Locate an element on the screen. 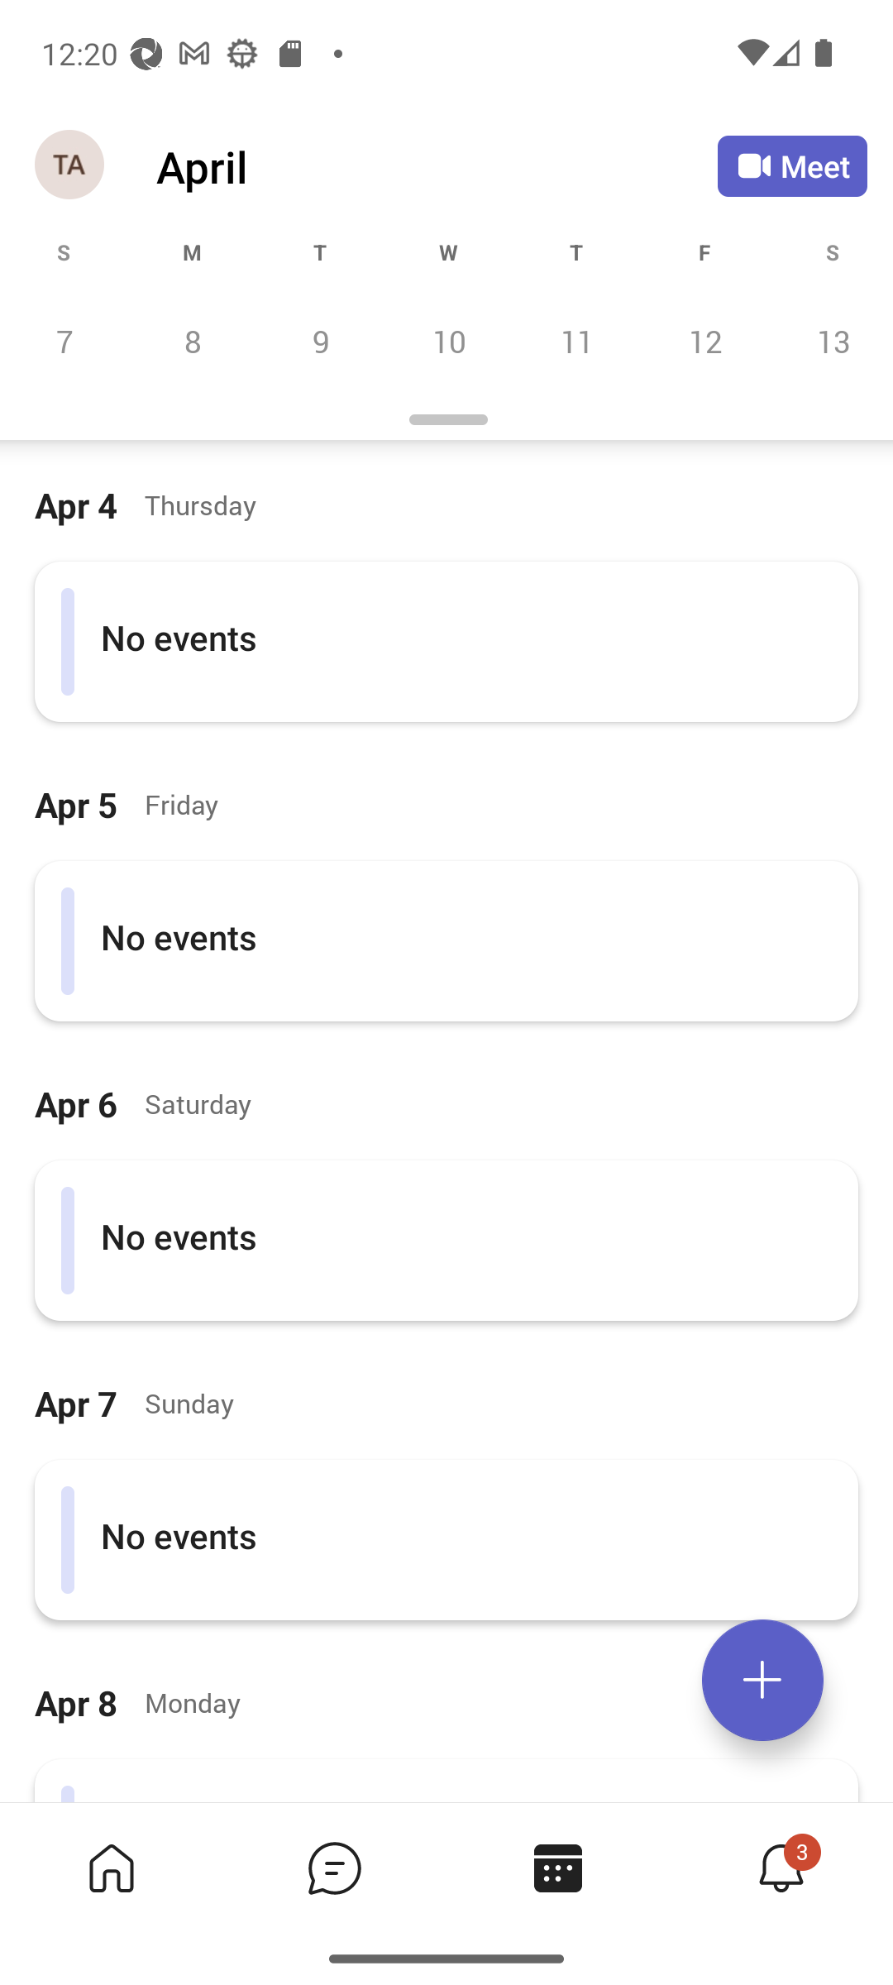 The width and height of the screenshot is (893, 1985). Friday, April 12 12 is located at coordinates (704, 341).